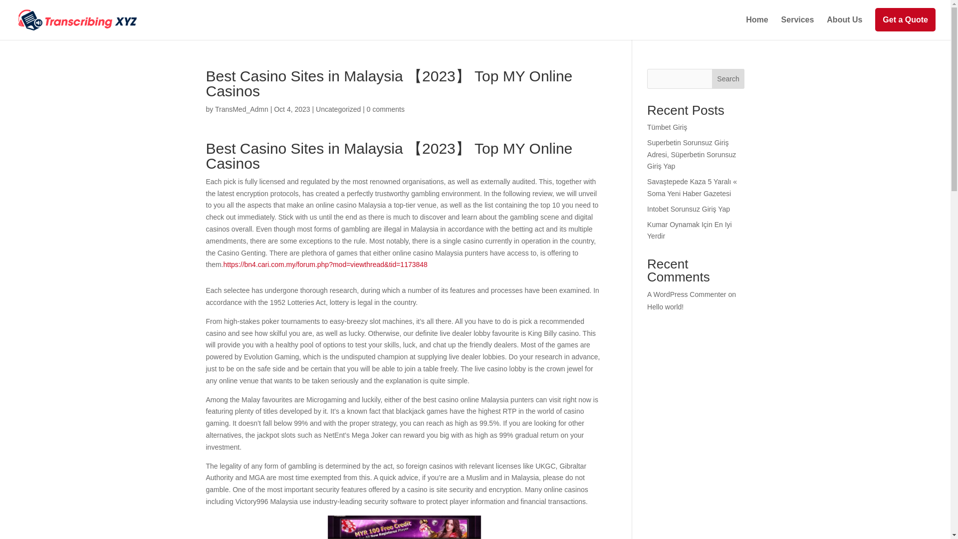 The height and width of the screenshot is (539, 958). What do you see at coordinates (905, 28) in the screenshot?
I see `Get a Quote` at bounding box center [905, 28].